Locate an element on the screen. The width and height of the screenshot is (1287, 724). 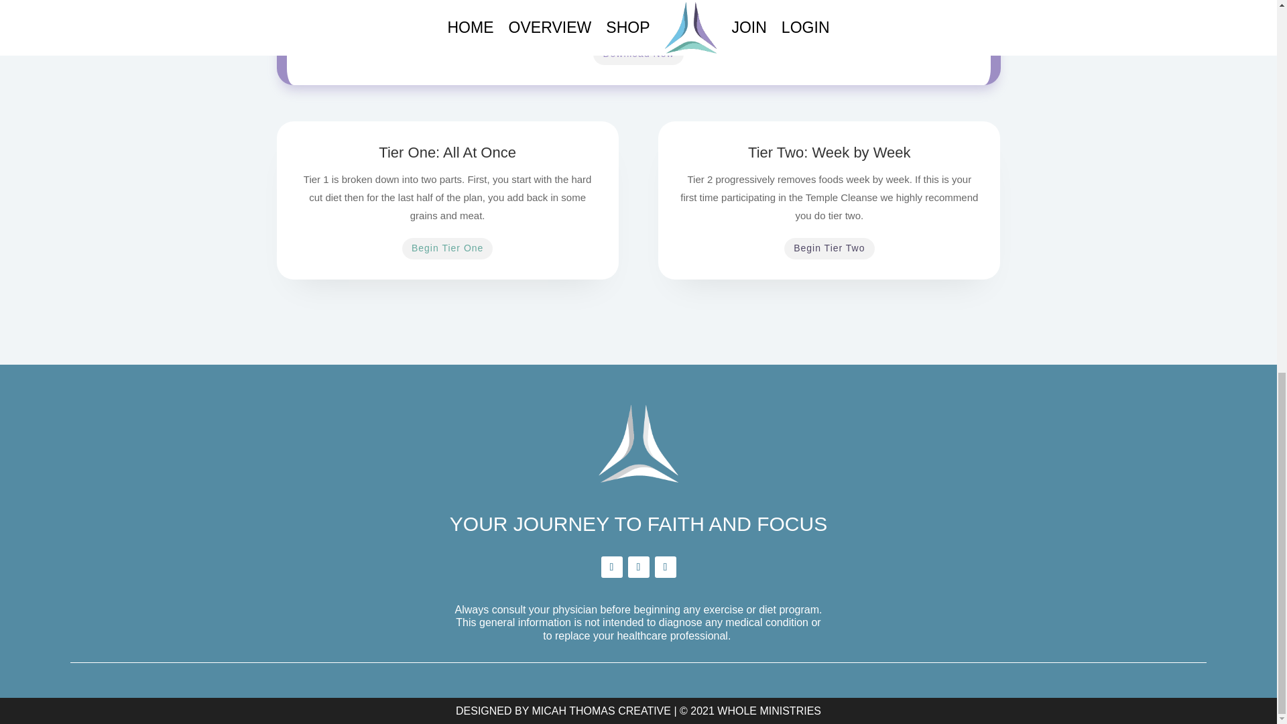
Download Now is located at coordinates (638, 54).